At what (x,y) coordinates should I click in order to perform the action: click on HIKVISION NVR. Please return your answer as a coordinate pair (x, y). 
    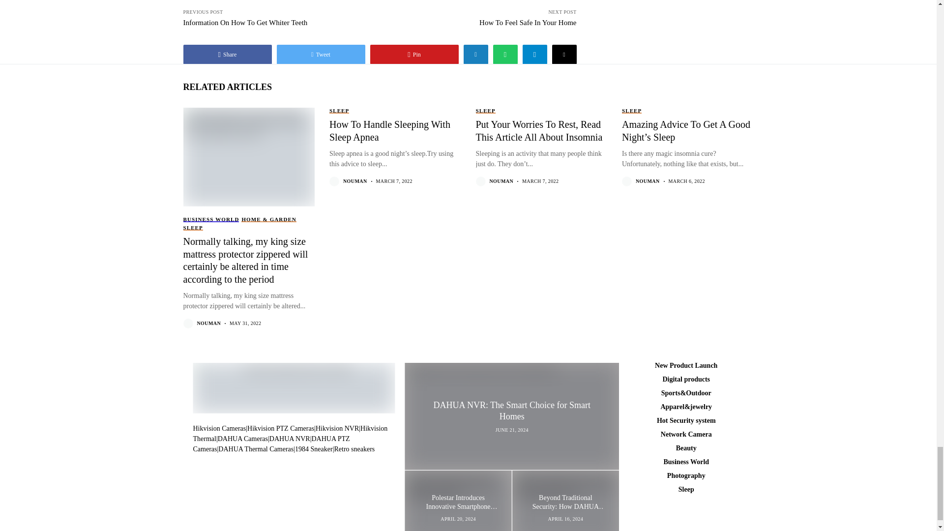
    Looking at the image, I should click on (290, 434).